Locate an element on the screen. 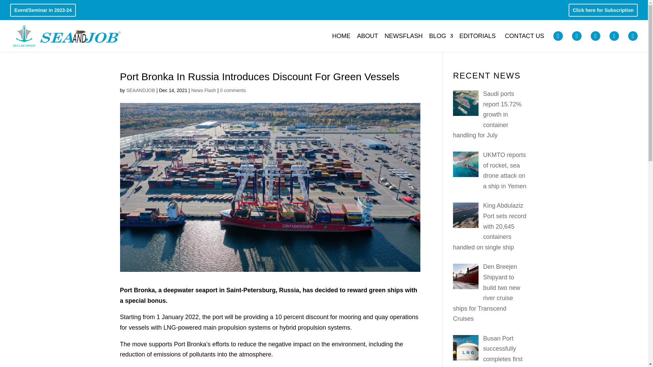  BLOG is located at coordinates (441, 41).